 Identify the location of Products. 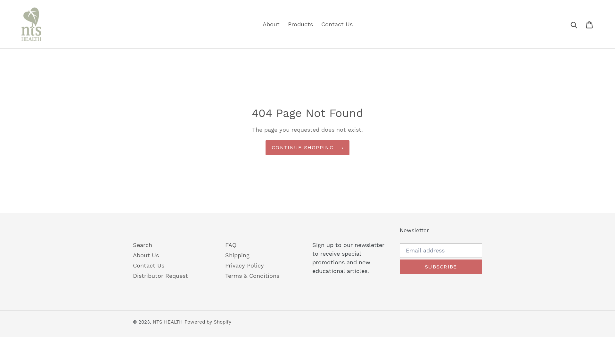
(300, 24).